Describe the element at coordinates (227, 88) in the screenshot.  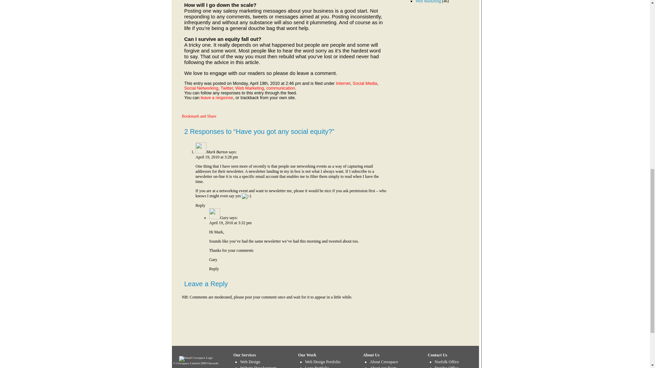
I see `Twitter` at that location.